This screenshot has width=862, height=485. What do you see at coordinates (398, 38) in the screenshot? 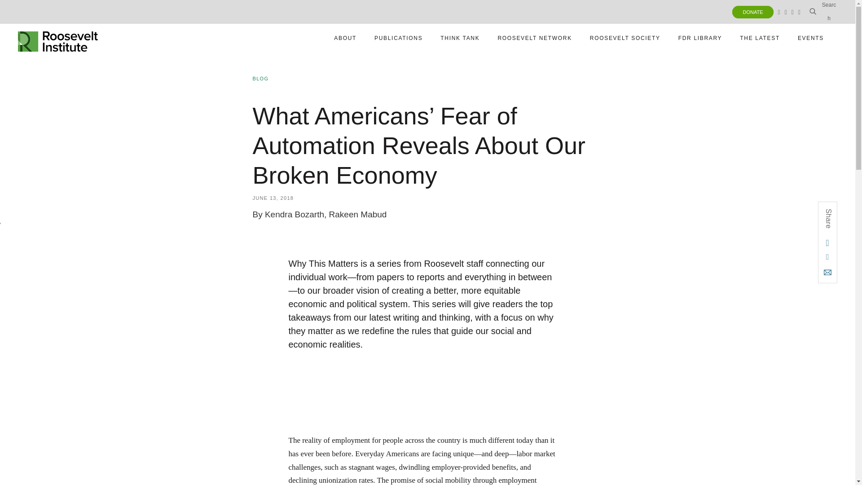
I see `YouTube social media link` at bounding box center [398, 38].